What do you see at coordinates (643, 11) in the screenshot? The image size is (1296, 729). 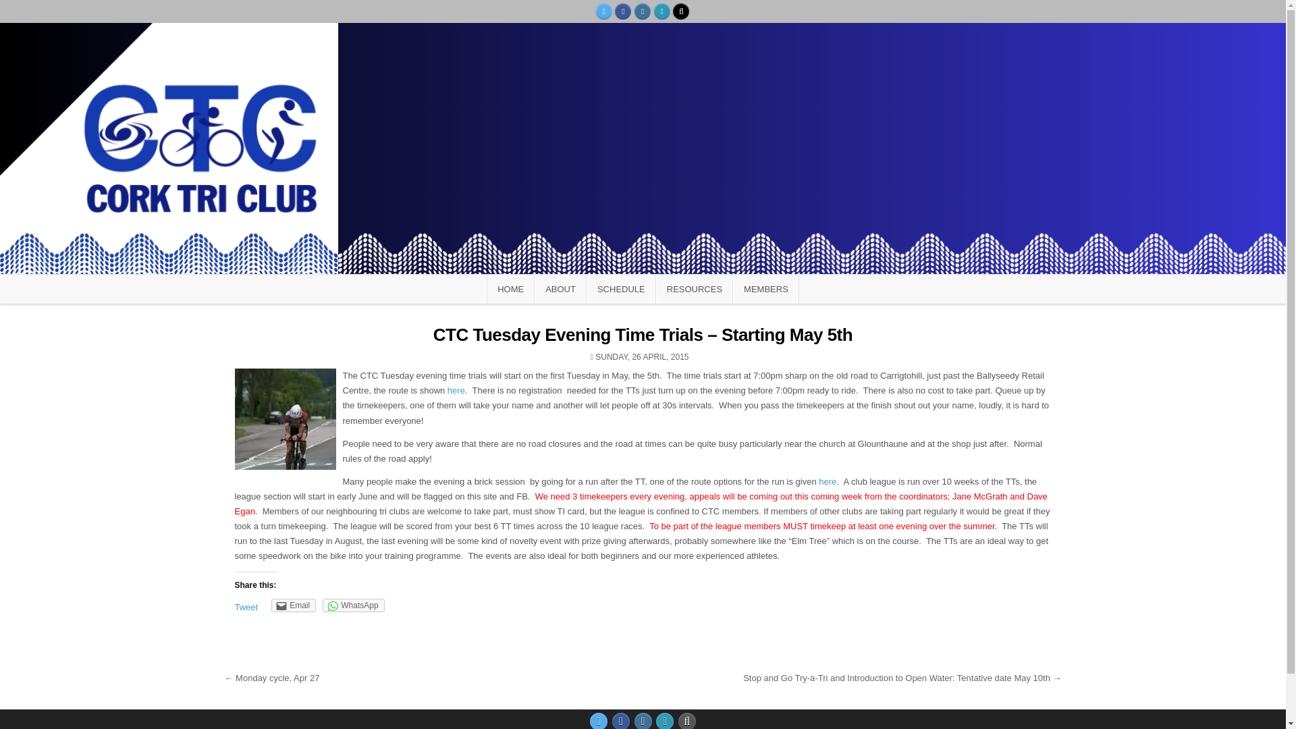 I see `Instagram` at bounding box center [643, 11].